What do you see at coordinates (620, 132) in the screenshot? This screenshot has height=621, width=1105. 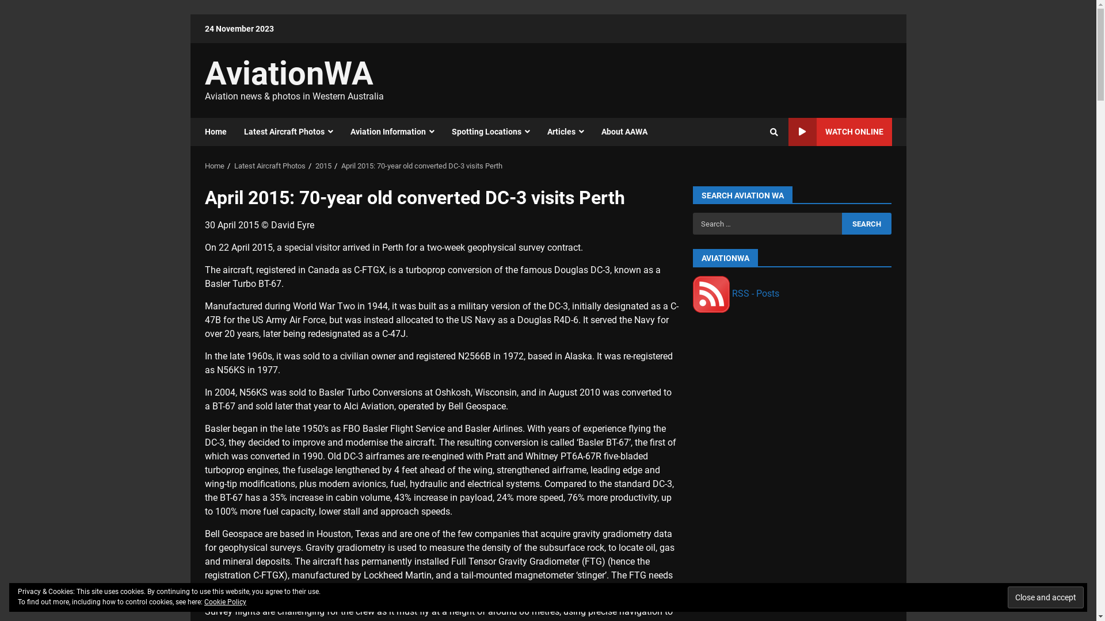 I see `About AAWA` at bounding box center [620, 132].